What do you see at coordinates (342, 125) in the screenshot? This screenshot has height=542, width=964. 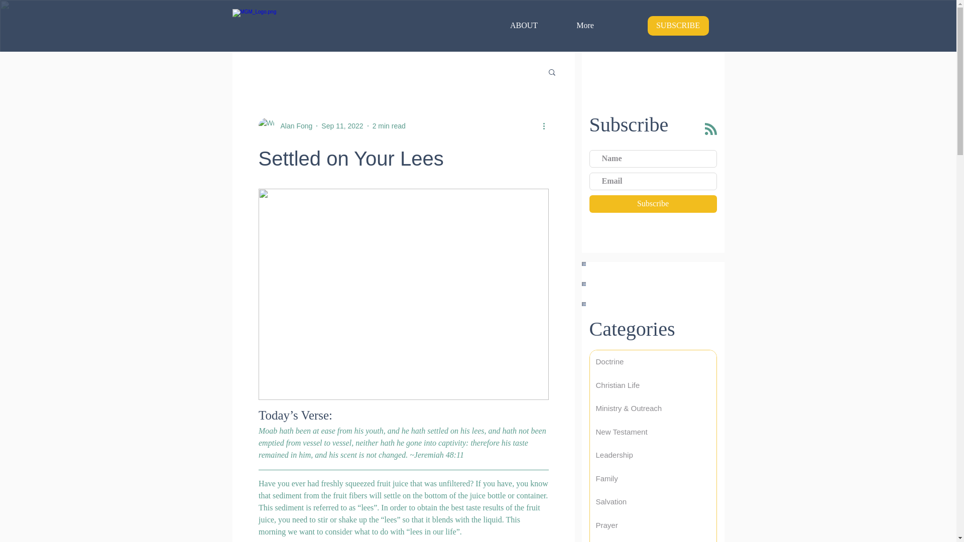 I see `Sep 11, 2022` at bounding box center [342, 125].